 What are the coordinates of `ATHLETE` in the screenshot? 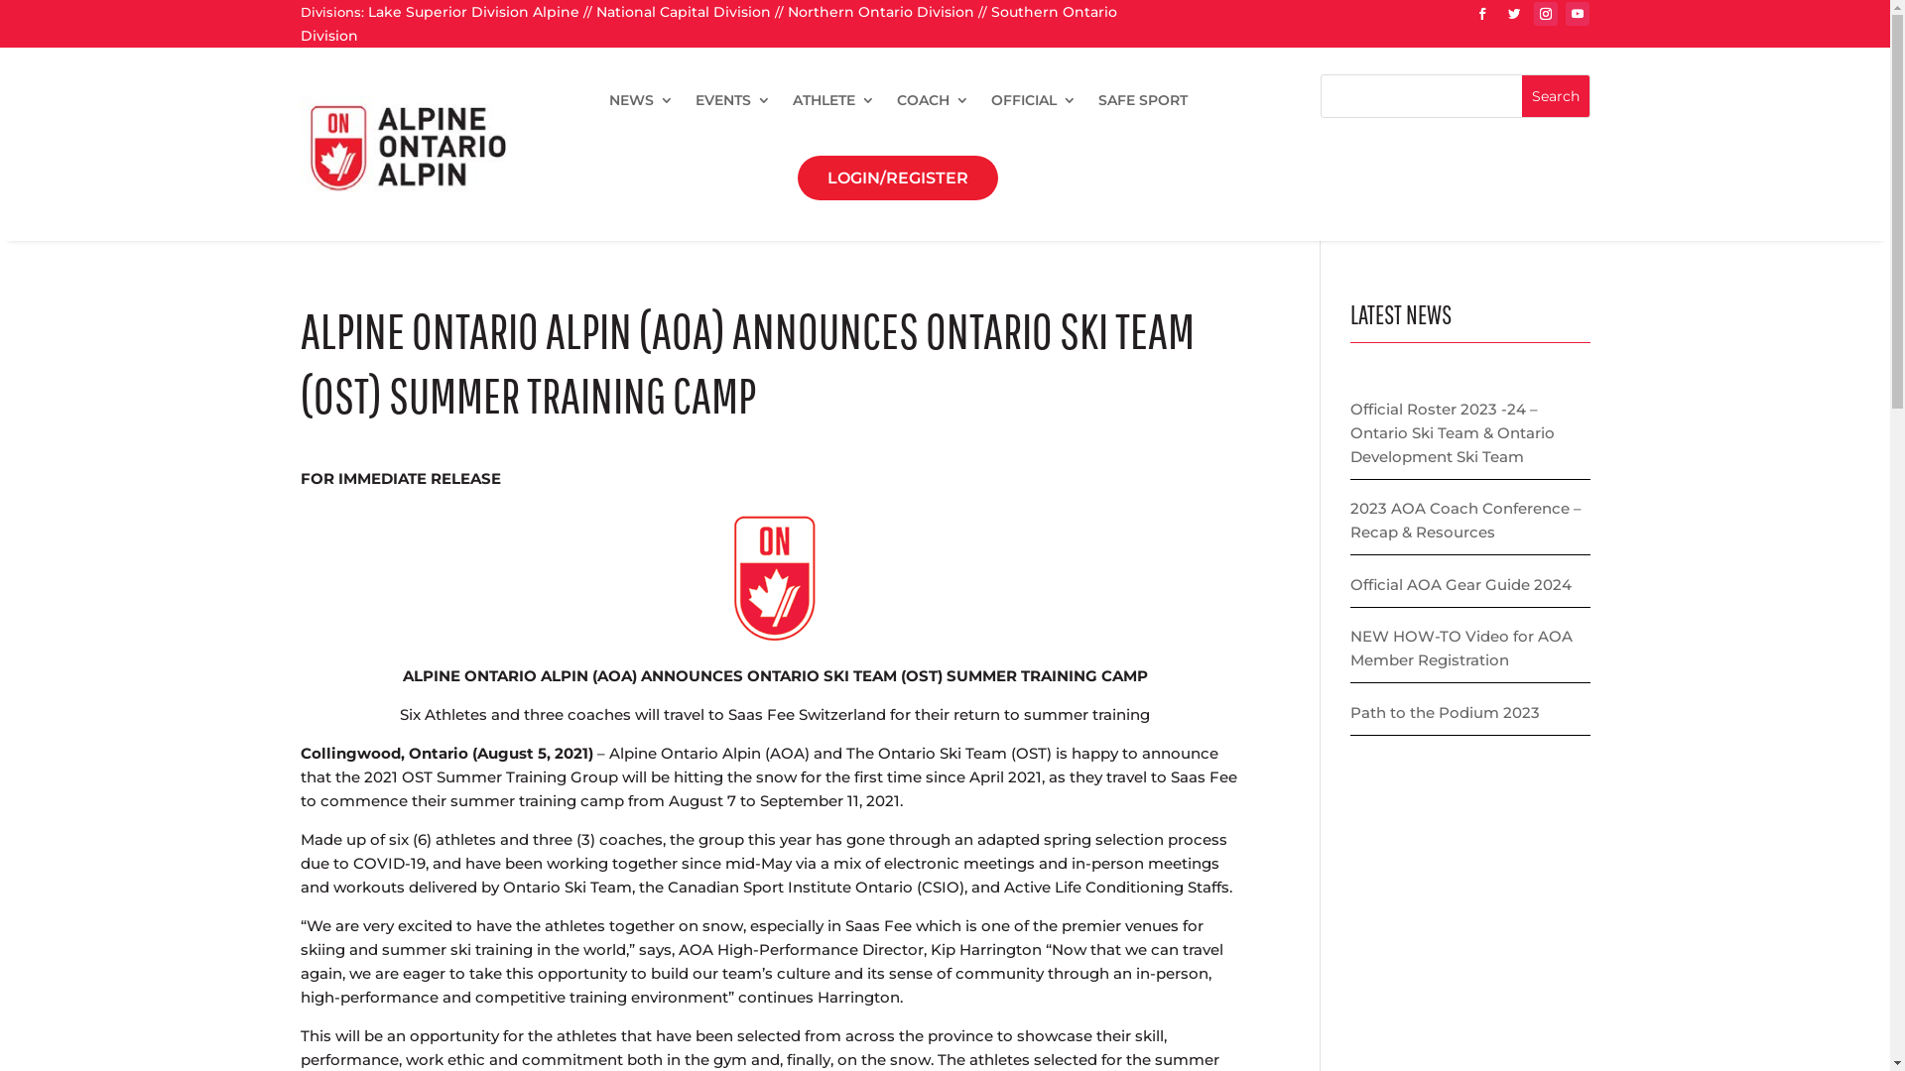 It's located at (833, 100).